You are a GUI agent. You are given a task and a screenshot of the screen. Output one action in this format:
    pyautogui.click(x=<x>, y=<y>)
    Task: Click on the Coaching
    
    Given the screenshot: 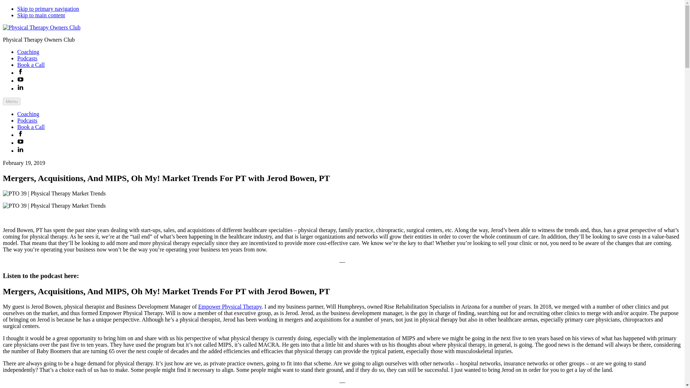 What is the action you would take?
    pyautogui.click(x=28, y=52)
    